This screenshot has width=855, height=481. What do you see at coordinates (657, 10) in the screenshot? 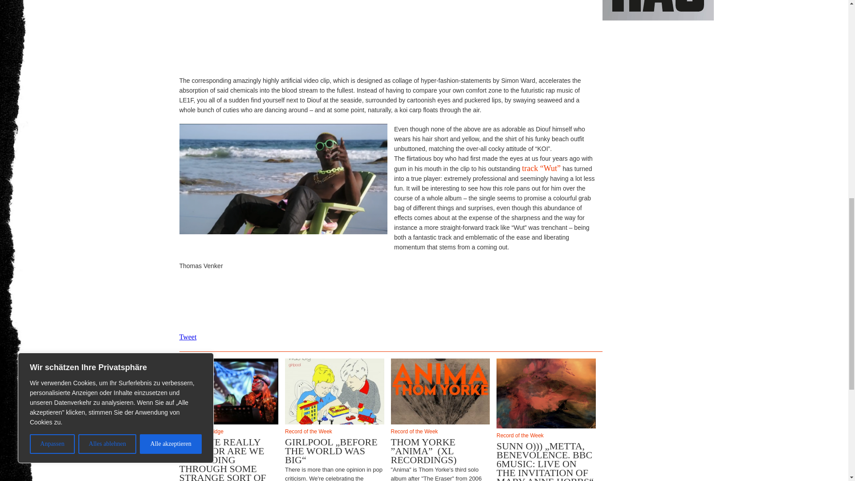
I see `Skyscraper` at bounding box center [657, 10].